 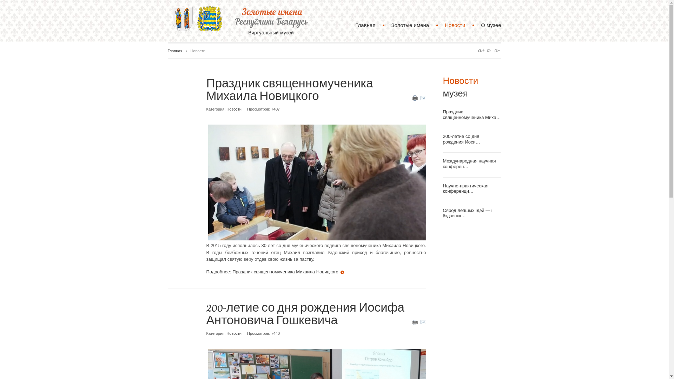 What do you see at coordinates (423, 99) in the screenshot?
I see `E-mail` at bounding box center [423, 99].